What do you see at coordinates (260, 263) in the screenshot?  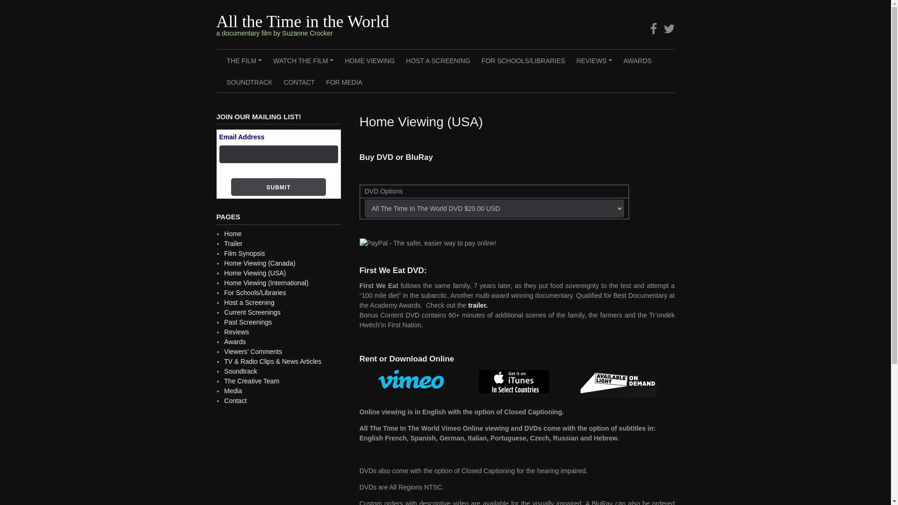 I see `Home Viewing (Canada)` at bounding box center [260, 263].